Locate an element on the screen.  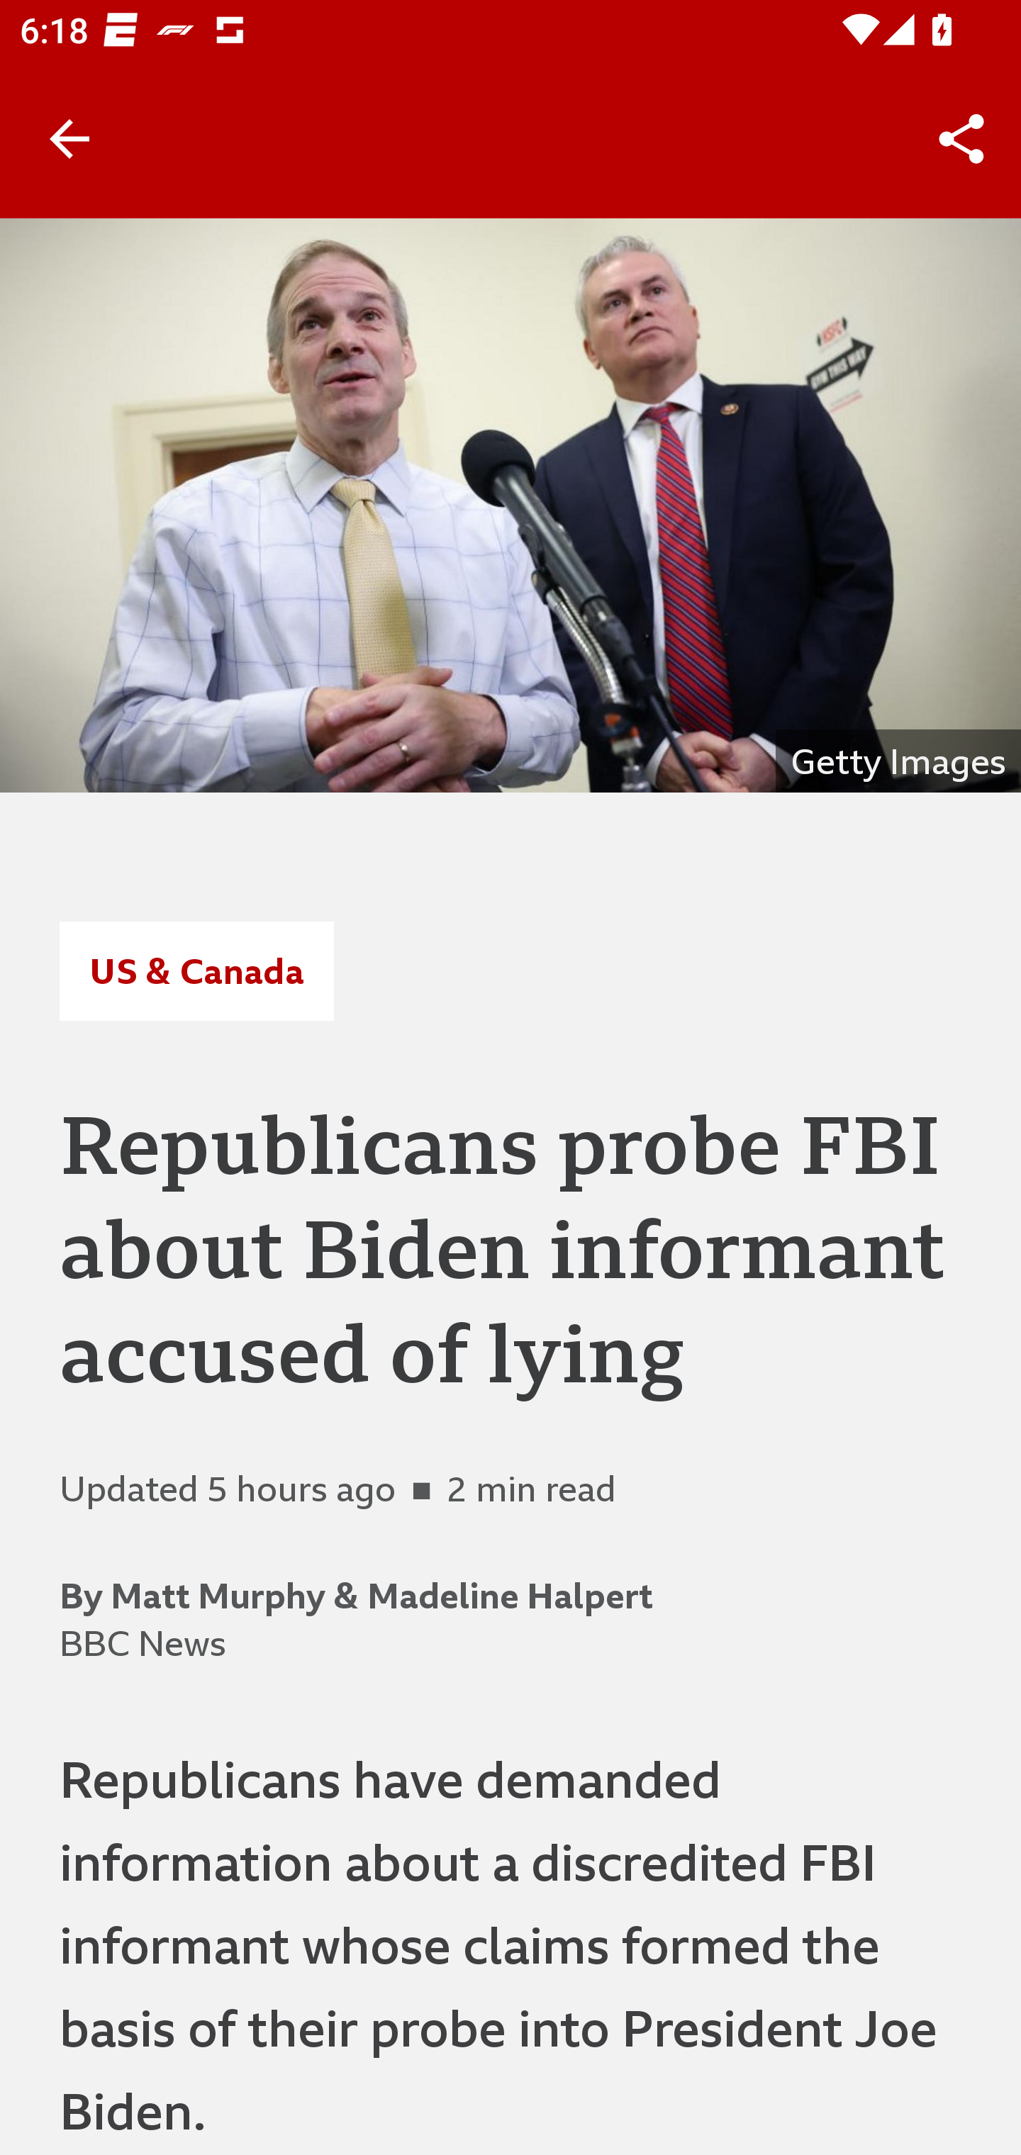
US & Canada is located at coordinates (196, 970).